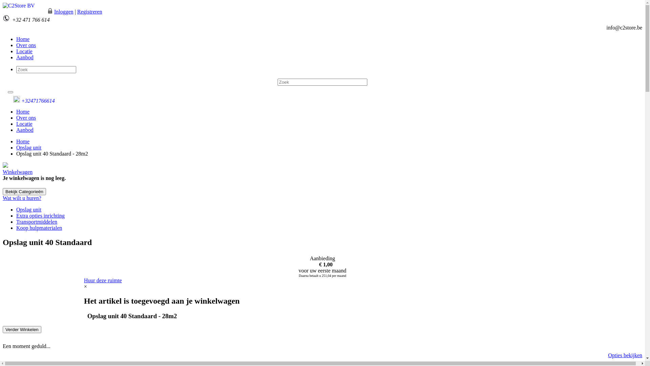 This screenshot has width=650, height=366. What do you see at coordinates (8, 3) in the screenshot?
I see `Zoek` at bounding box center [8, 3].